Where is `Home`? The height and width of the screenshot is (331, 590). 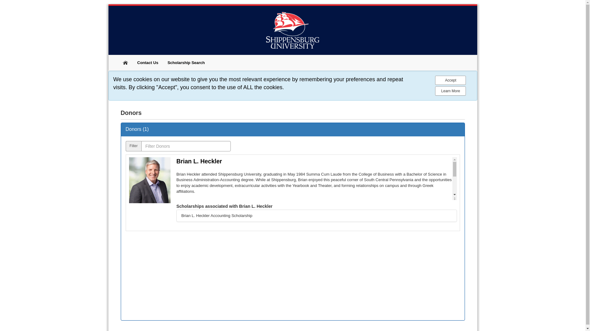 Home is located at coordinates (125, 62).